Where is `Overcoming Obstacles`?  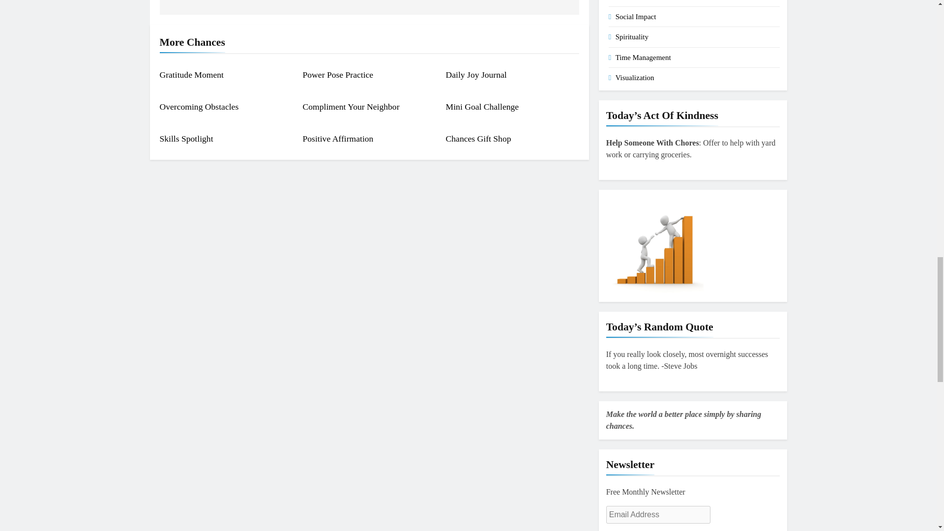 Overcoming Obstacles is located at coordinates (199, 106).